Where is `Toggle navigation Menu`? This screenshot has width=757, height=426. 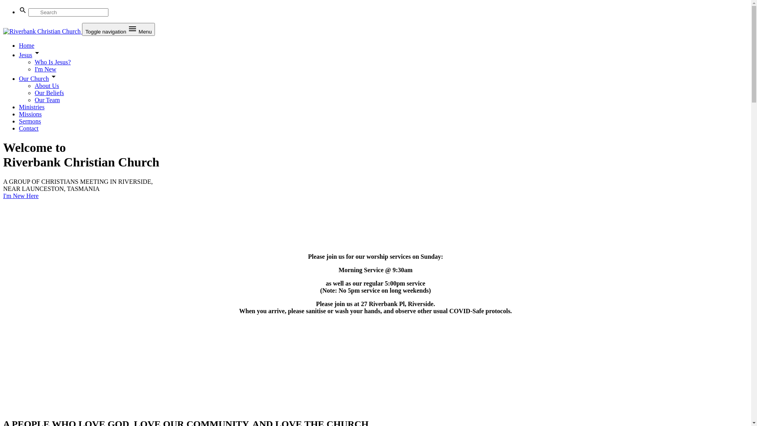
Toggle navigation Menu is located at coordinates (118, 29).